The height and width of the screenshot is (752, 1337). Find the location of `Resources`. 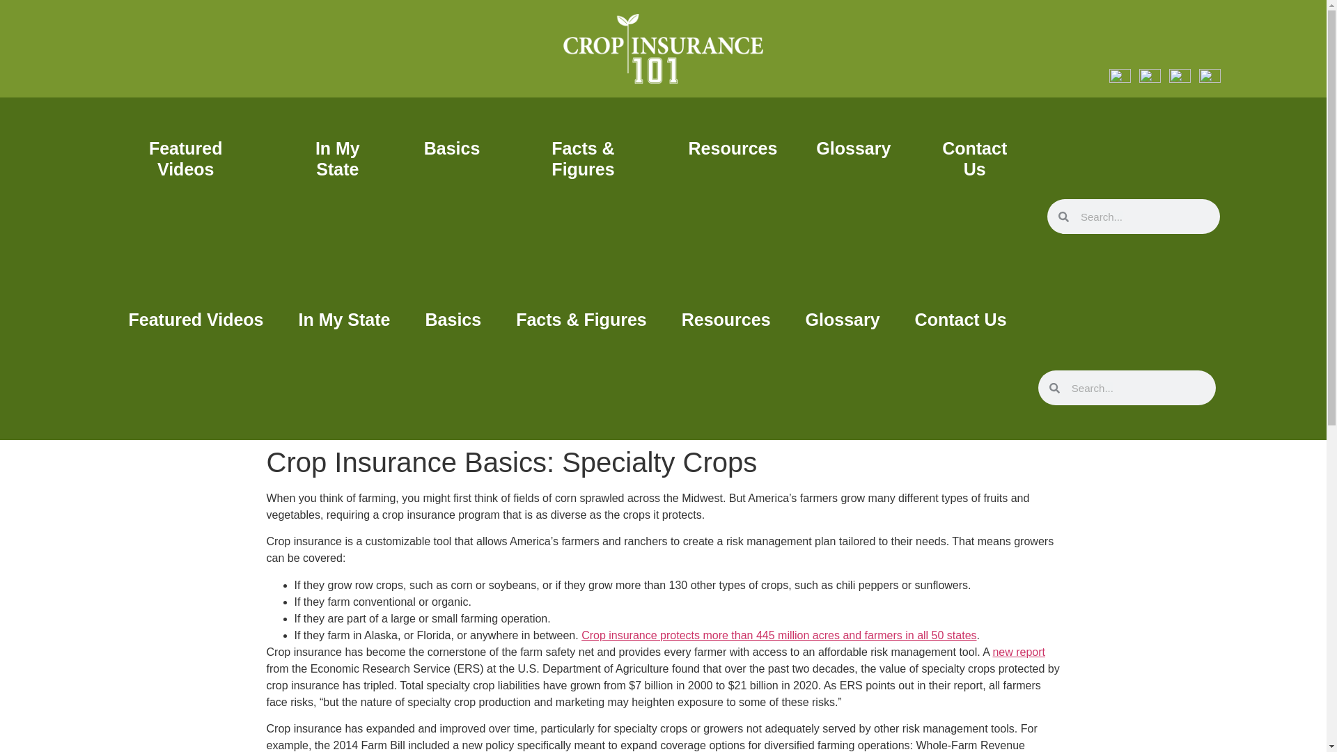

Resources is located at coordinates (726, 319).